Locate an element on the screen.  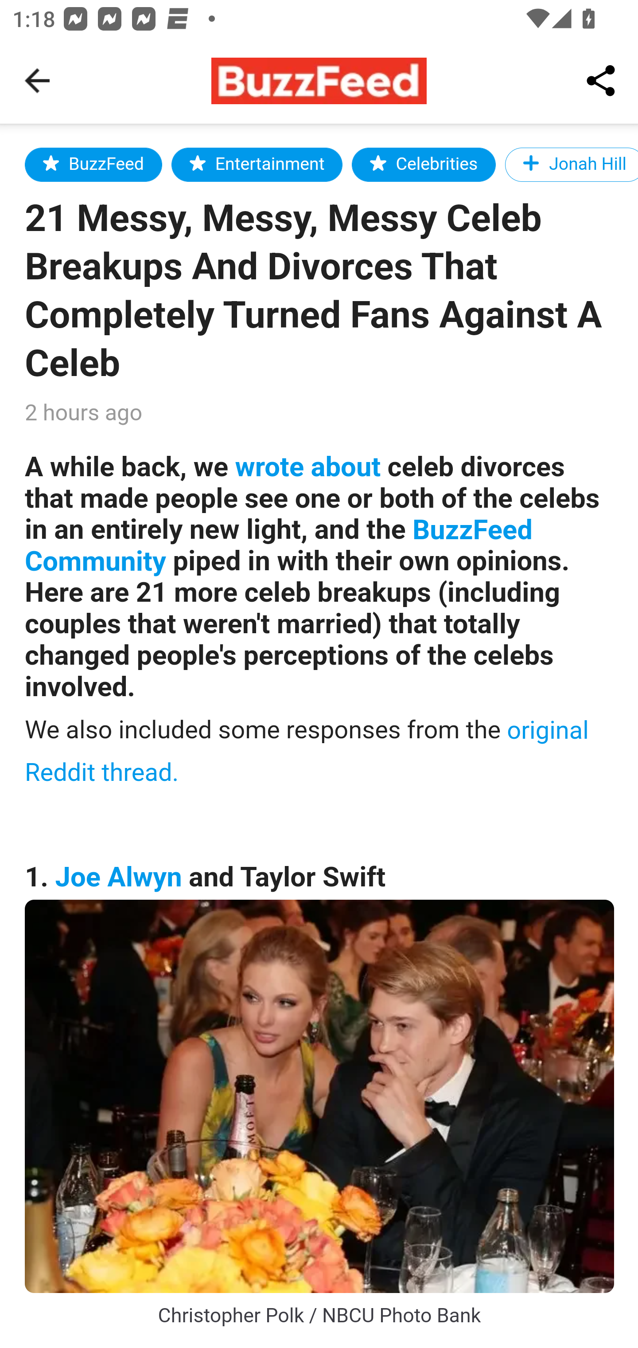
BuzzFeed is located at coordinates (94, 164).